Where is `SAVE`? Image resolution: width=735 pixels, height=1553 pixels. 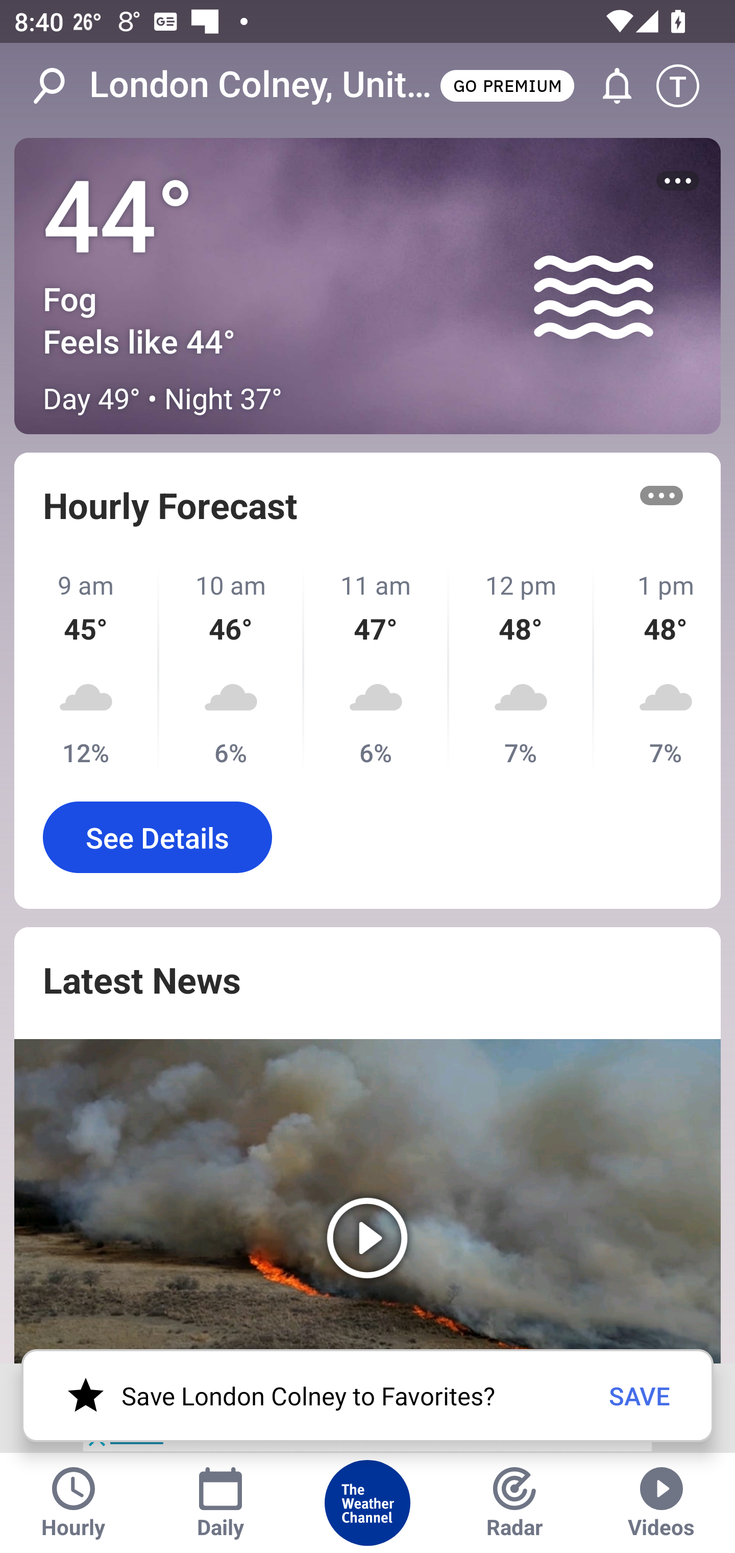
SAVE is located at coordinates (640, 1395).